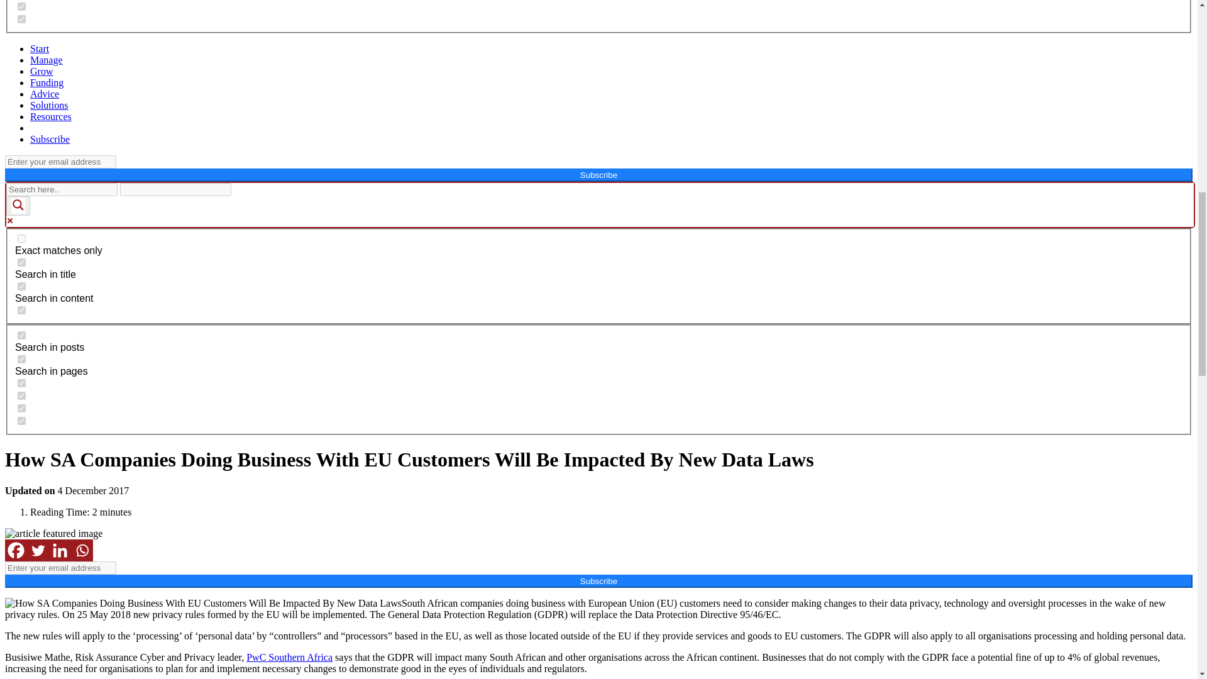 This screenshot has height=679, width=1207. I want to click on content, so click(21, 287).